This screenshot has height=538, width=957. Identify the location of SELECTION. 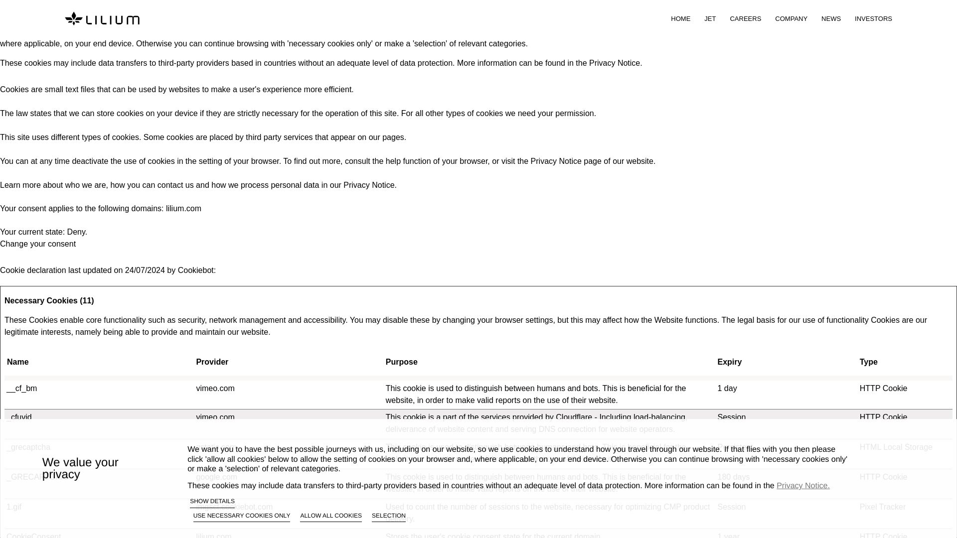
(389, 517).